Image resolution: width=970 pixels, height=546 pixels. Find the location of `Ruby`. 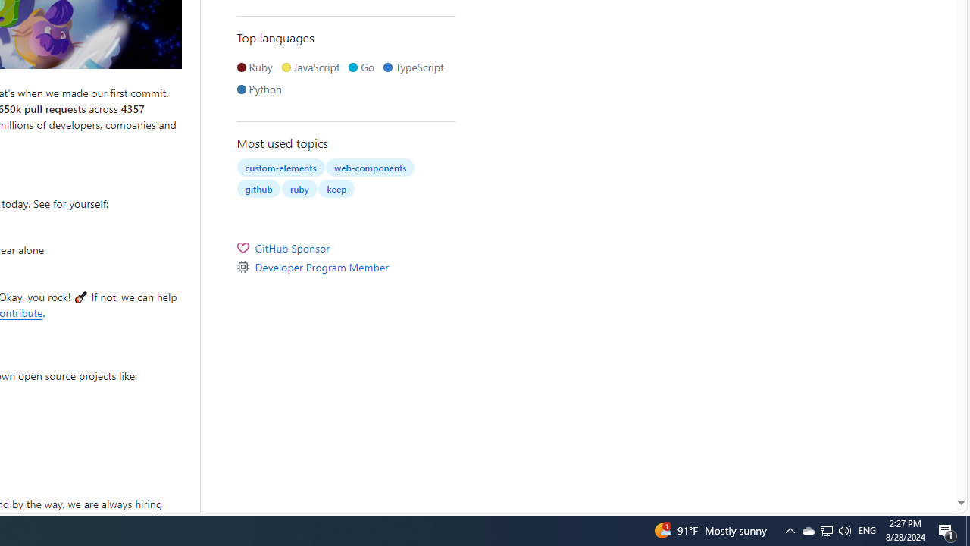

Ruby is located at coordinates (258, 67).